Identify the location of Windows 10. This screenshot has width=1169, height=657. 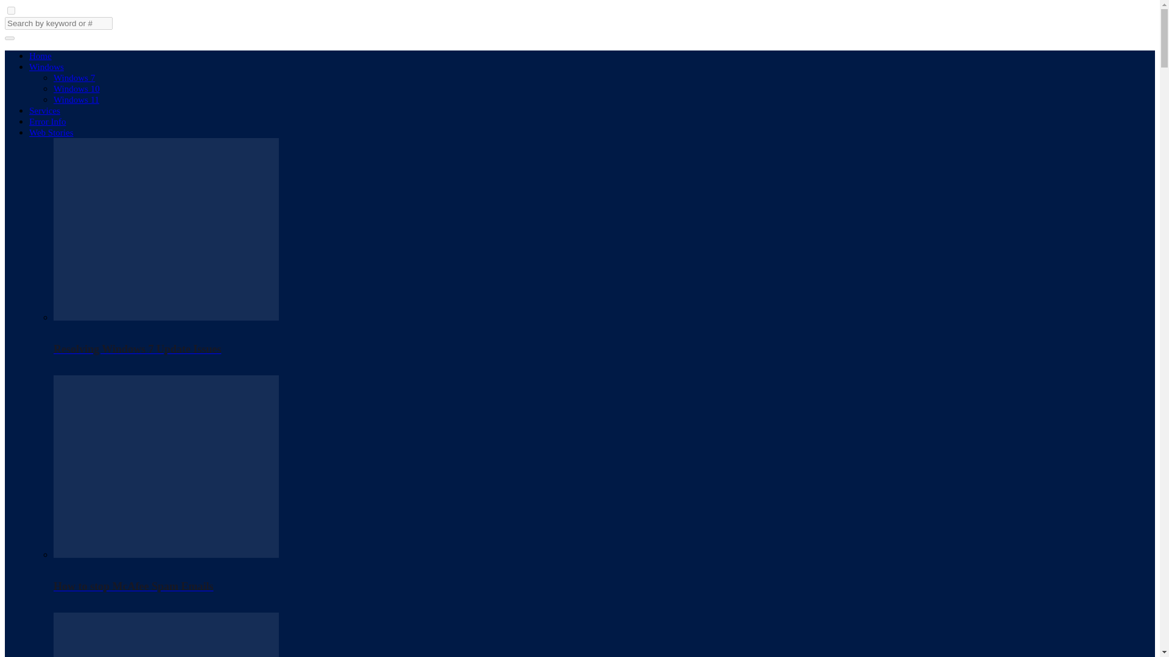
(77, 89).